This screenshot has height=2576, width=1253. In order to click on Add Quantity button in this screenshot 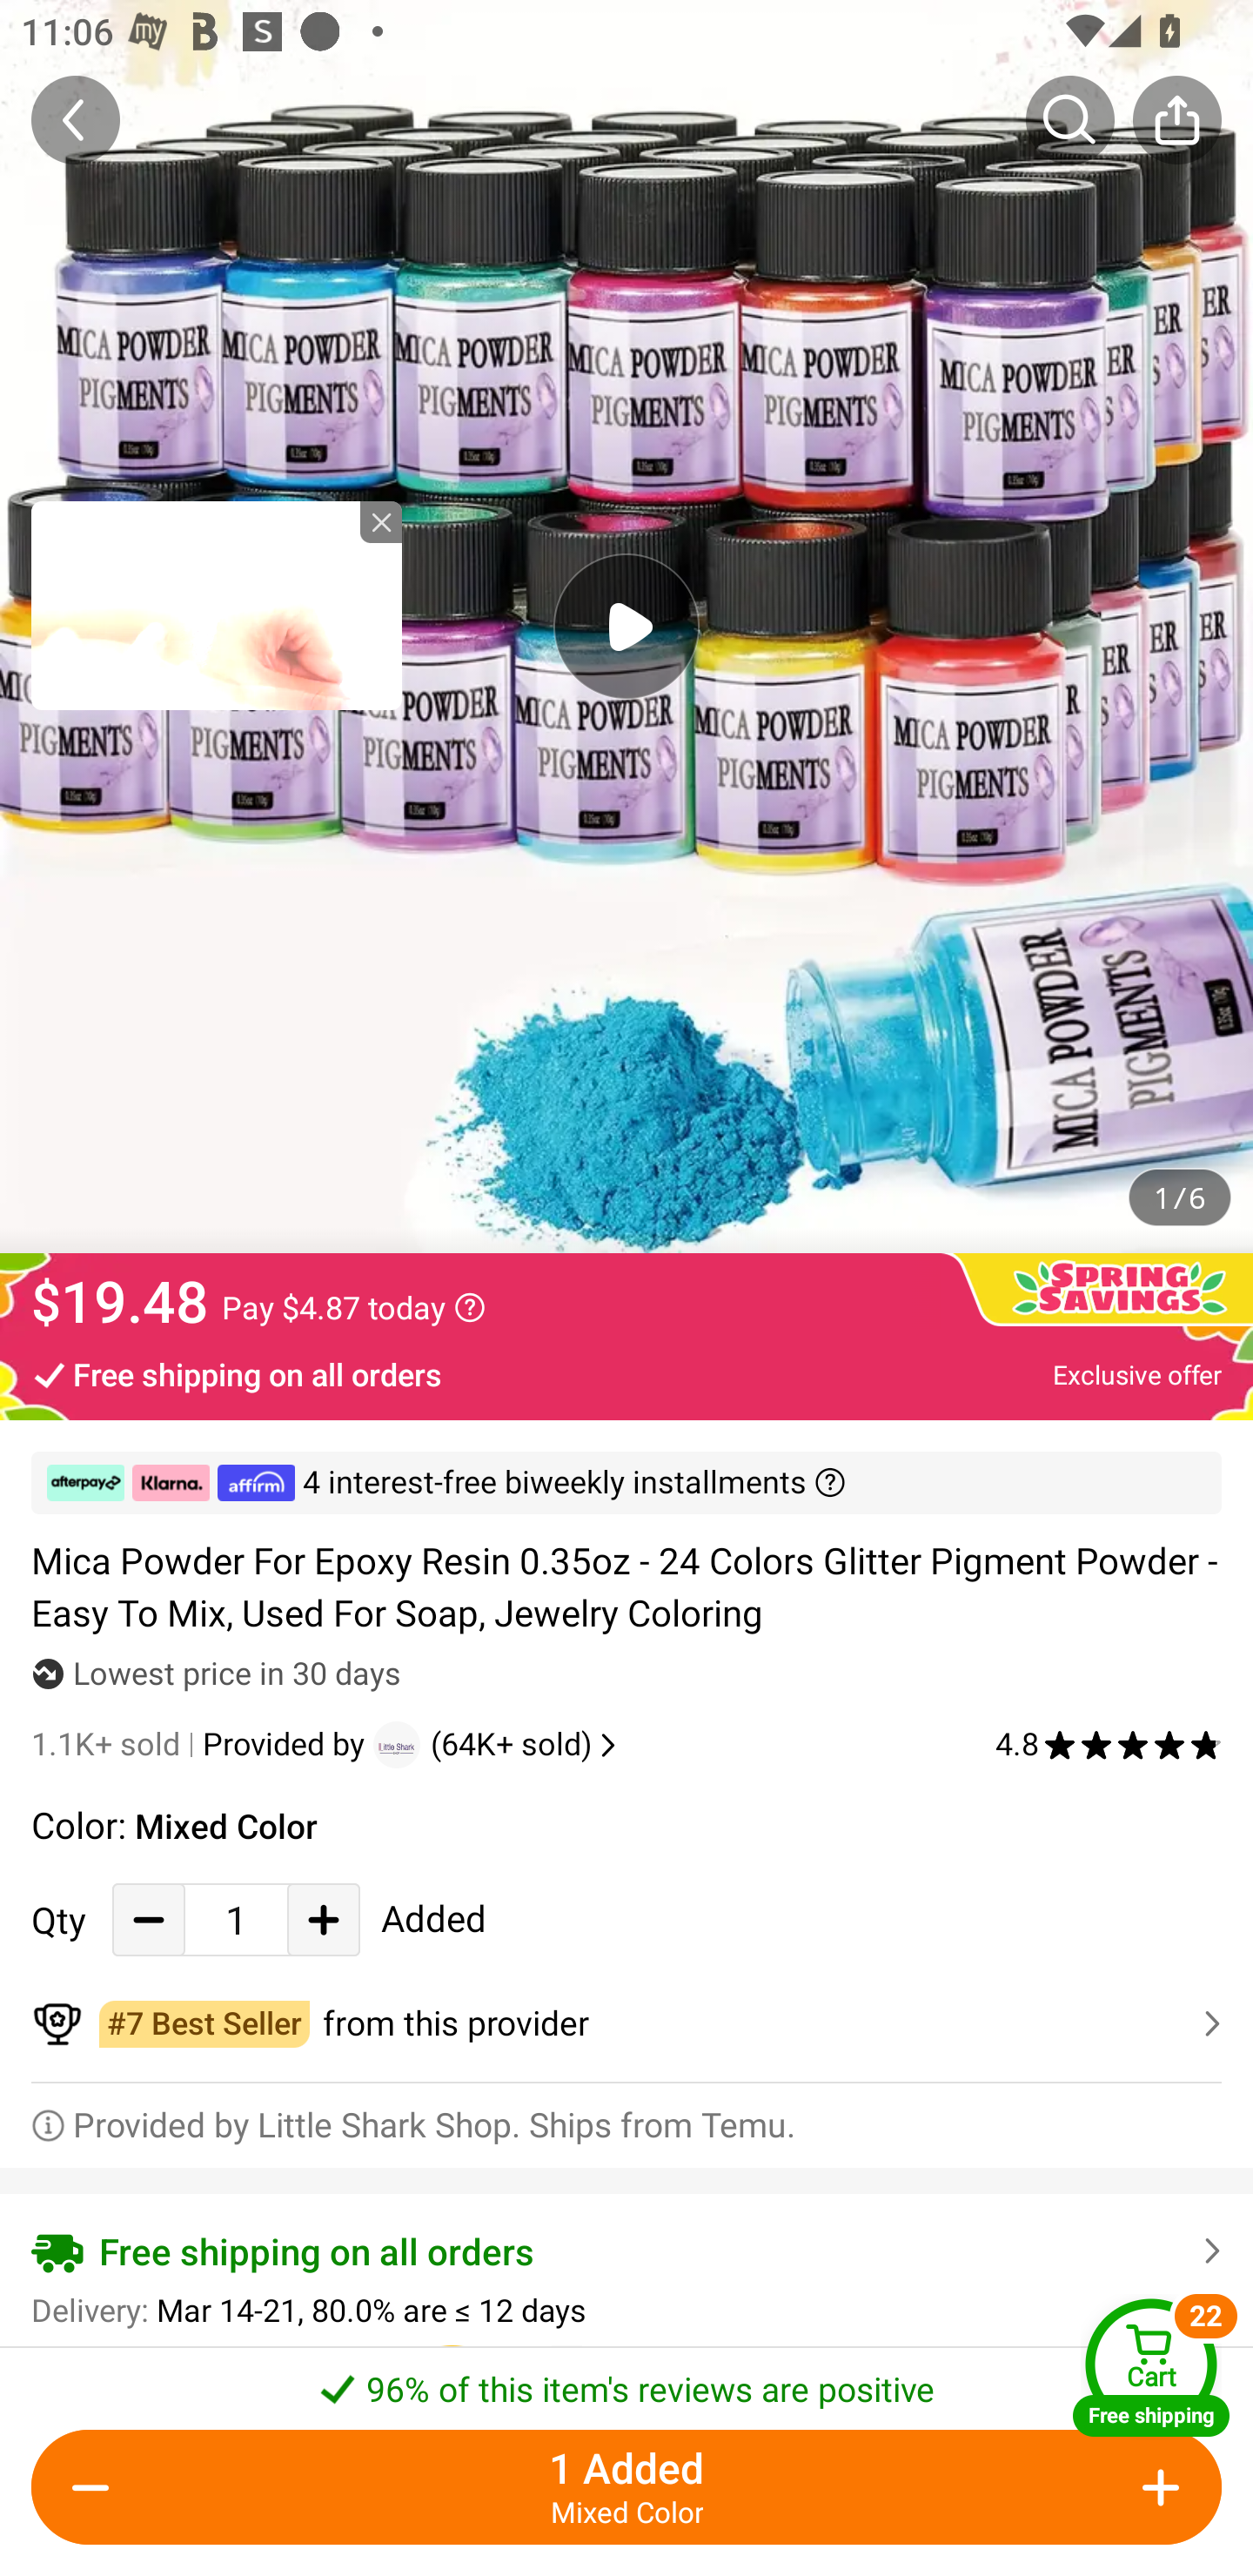, I will do `click(1156, 2487)`.